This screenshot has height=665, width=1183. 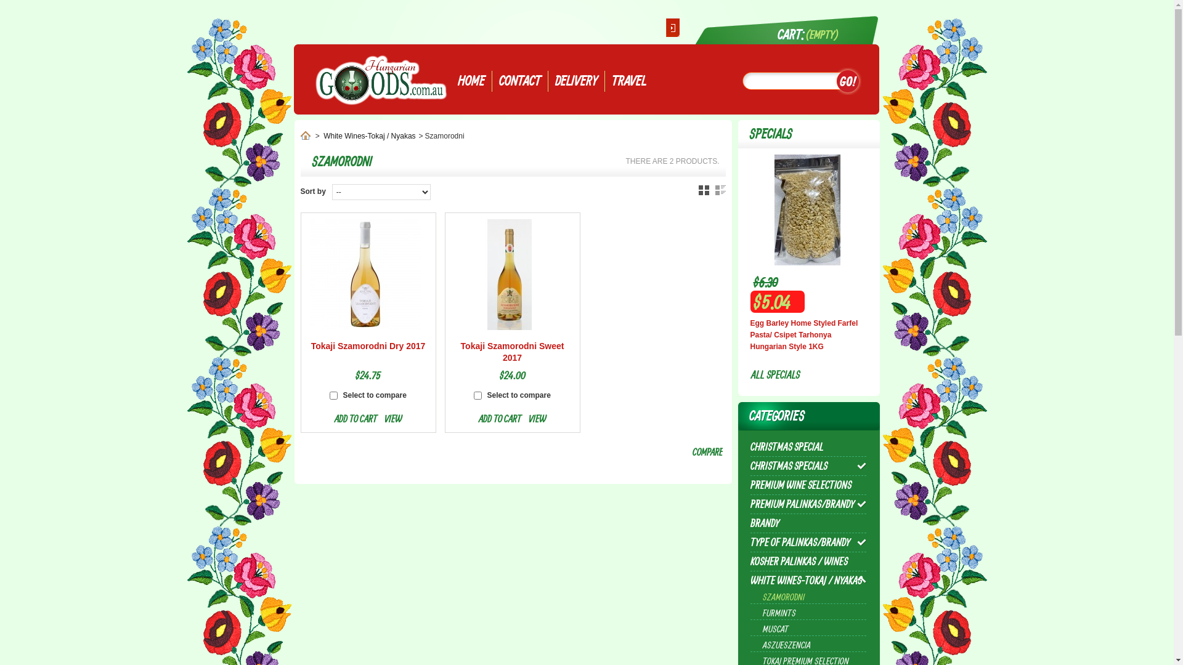 What do you see at coordinates (356, 419) in the screenshot?
I see `ADD TO CART` at bounding box center [356, 419].